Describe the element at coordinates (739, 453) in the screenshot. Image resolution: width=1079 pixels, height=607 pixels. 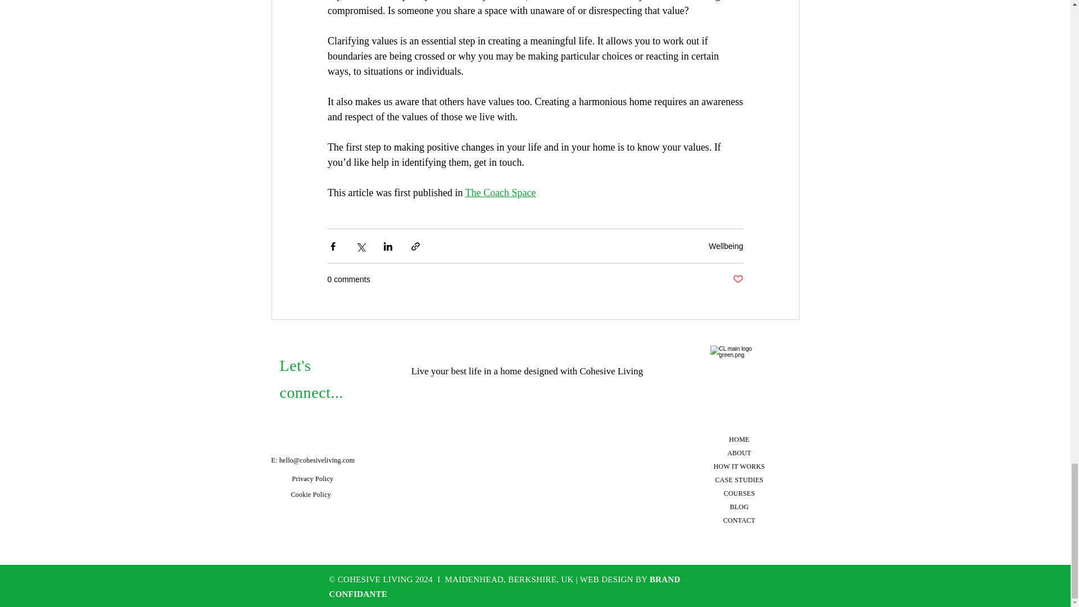
I see `ABOUT` at that location.